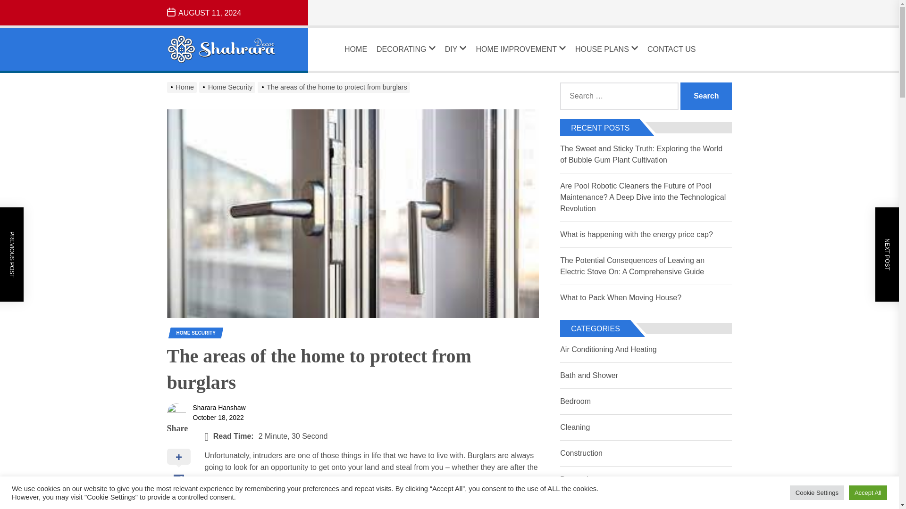 The width and height of the screenshot is (906, 509). Describe the element at coordinates (228, 87) in the screenshot. I see `Home Security` at that location.